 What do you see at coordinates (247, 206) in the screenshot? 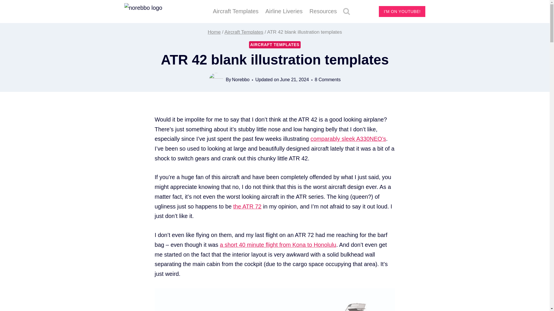
I see `the ATR 72` at bounding box center [247, 206].